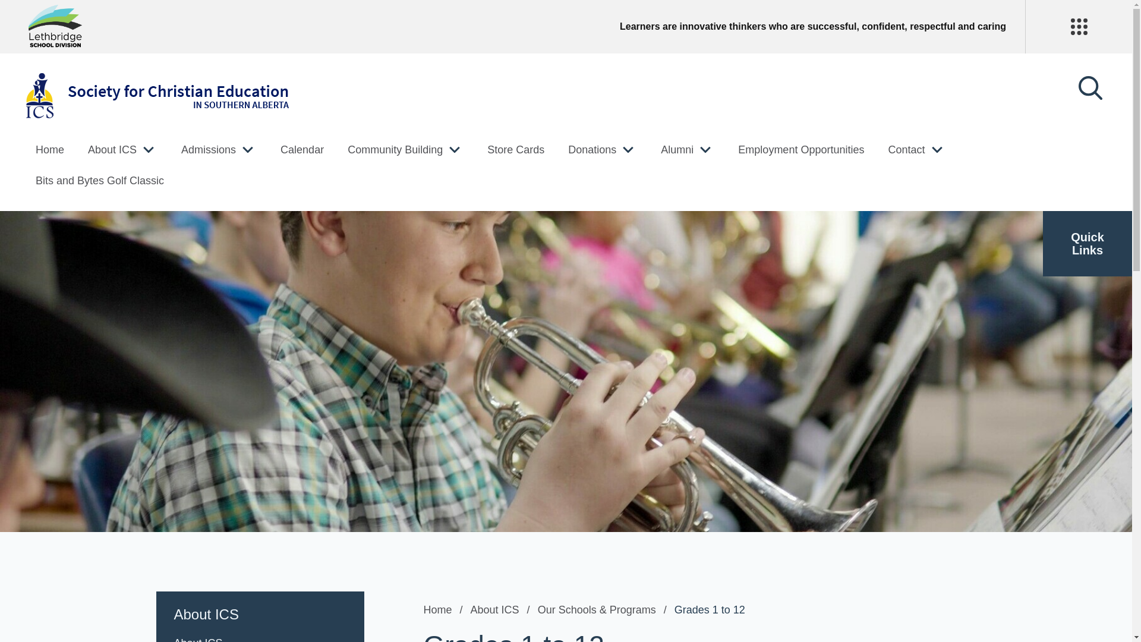 The image size is (1141, 642). What do you see at coordinates (112, 150) in the screenshot?
I see `About ICS` at bounding box center [112, 150].